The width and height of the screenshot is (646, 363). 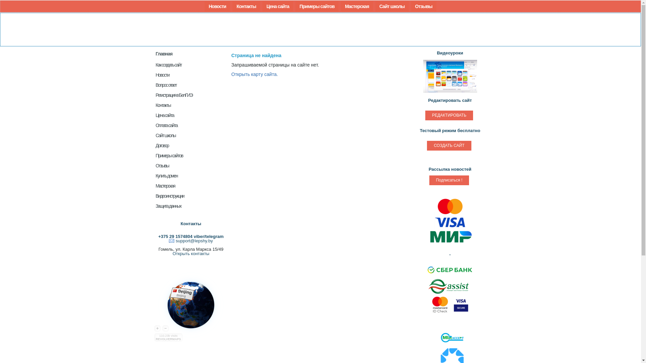 I want to click on +375 29 1574804 viber/telegram, so click(x=191, y=237).